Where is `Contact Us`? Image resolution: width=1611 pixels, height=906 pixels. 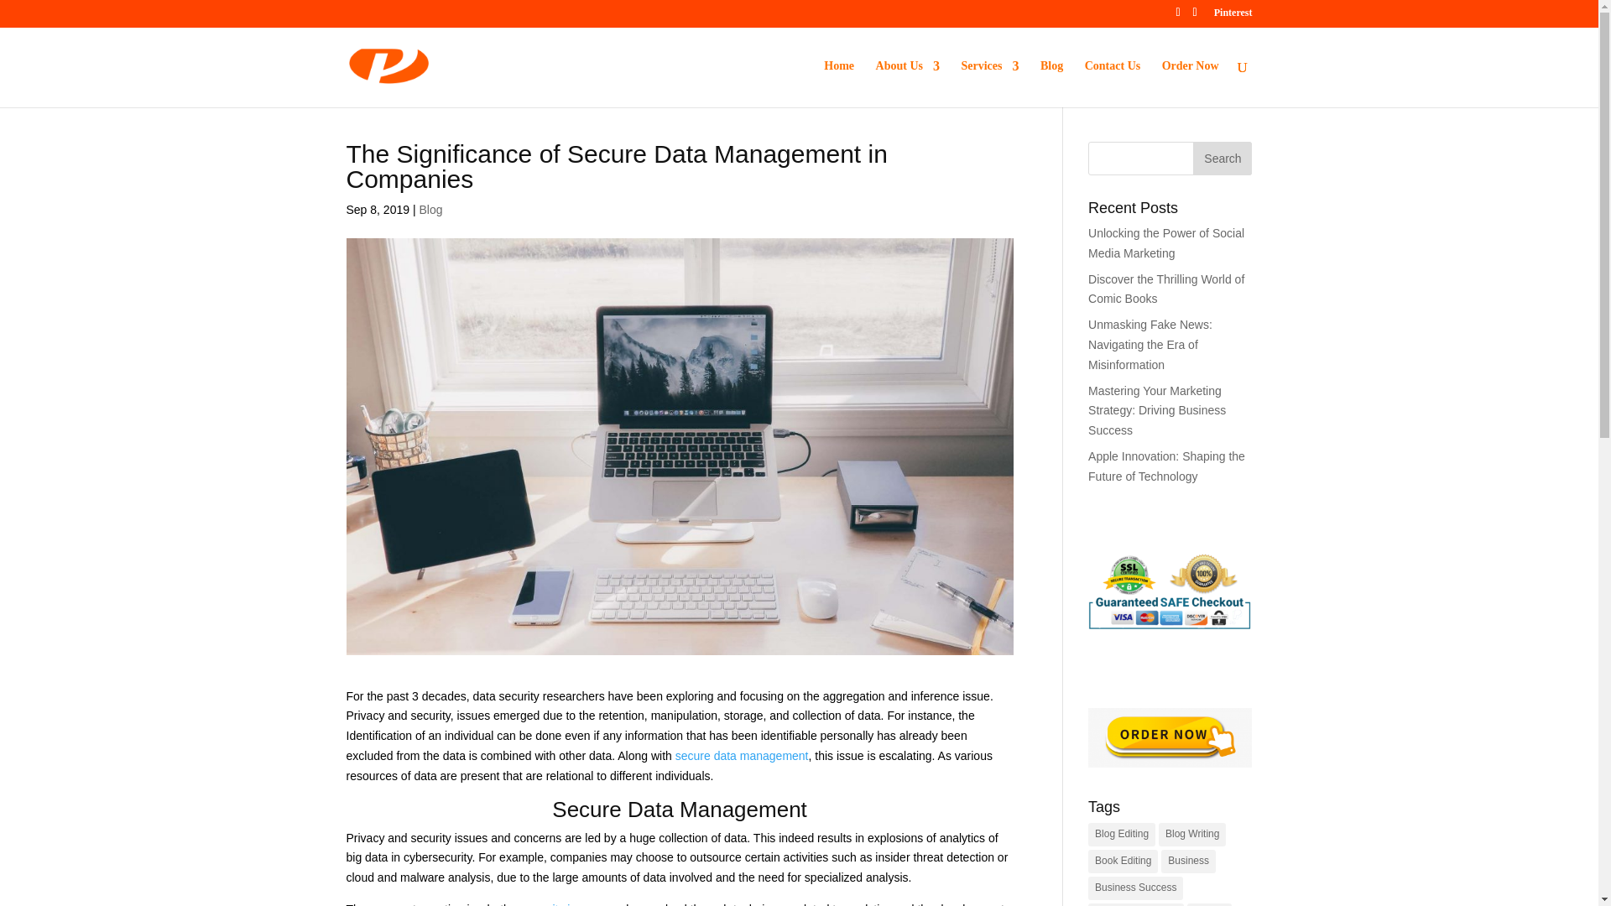
Contact Us is located at coordinates (1113, 84).